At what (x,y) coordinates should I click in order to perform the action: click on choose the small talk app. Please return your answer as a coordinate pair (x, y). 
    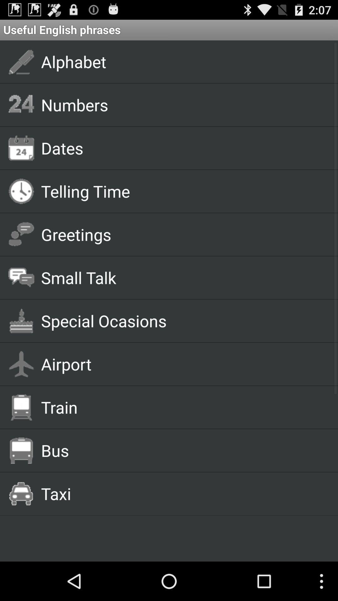
    Looking at the image, I should click on (182, 277).